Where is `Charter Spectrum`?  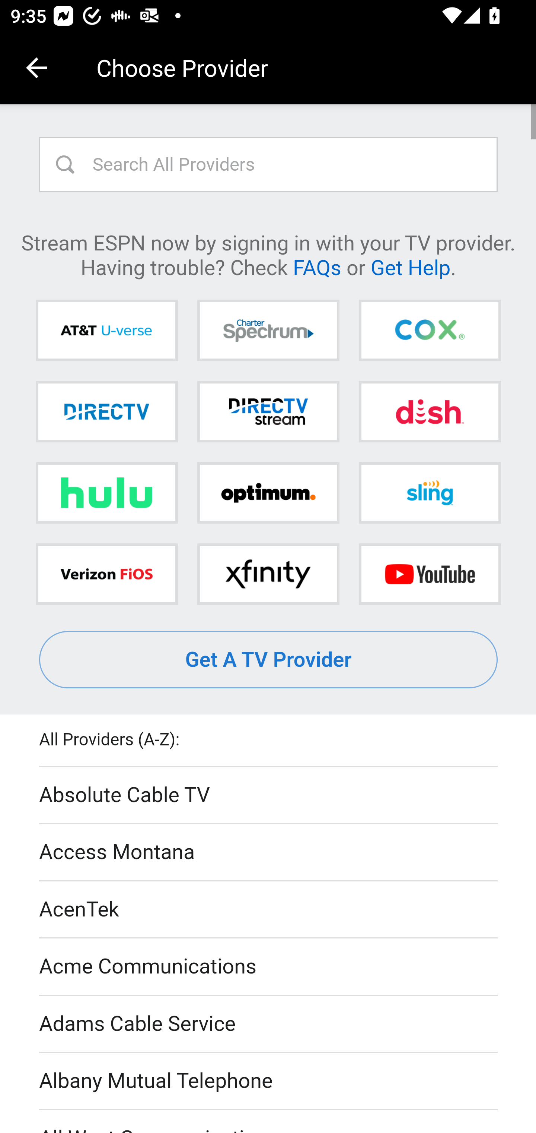 Charter Spectrum is located at coordinates (268, 331).